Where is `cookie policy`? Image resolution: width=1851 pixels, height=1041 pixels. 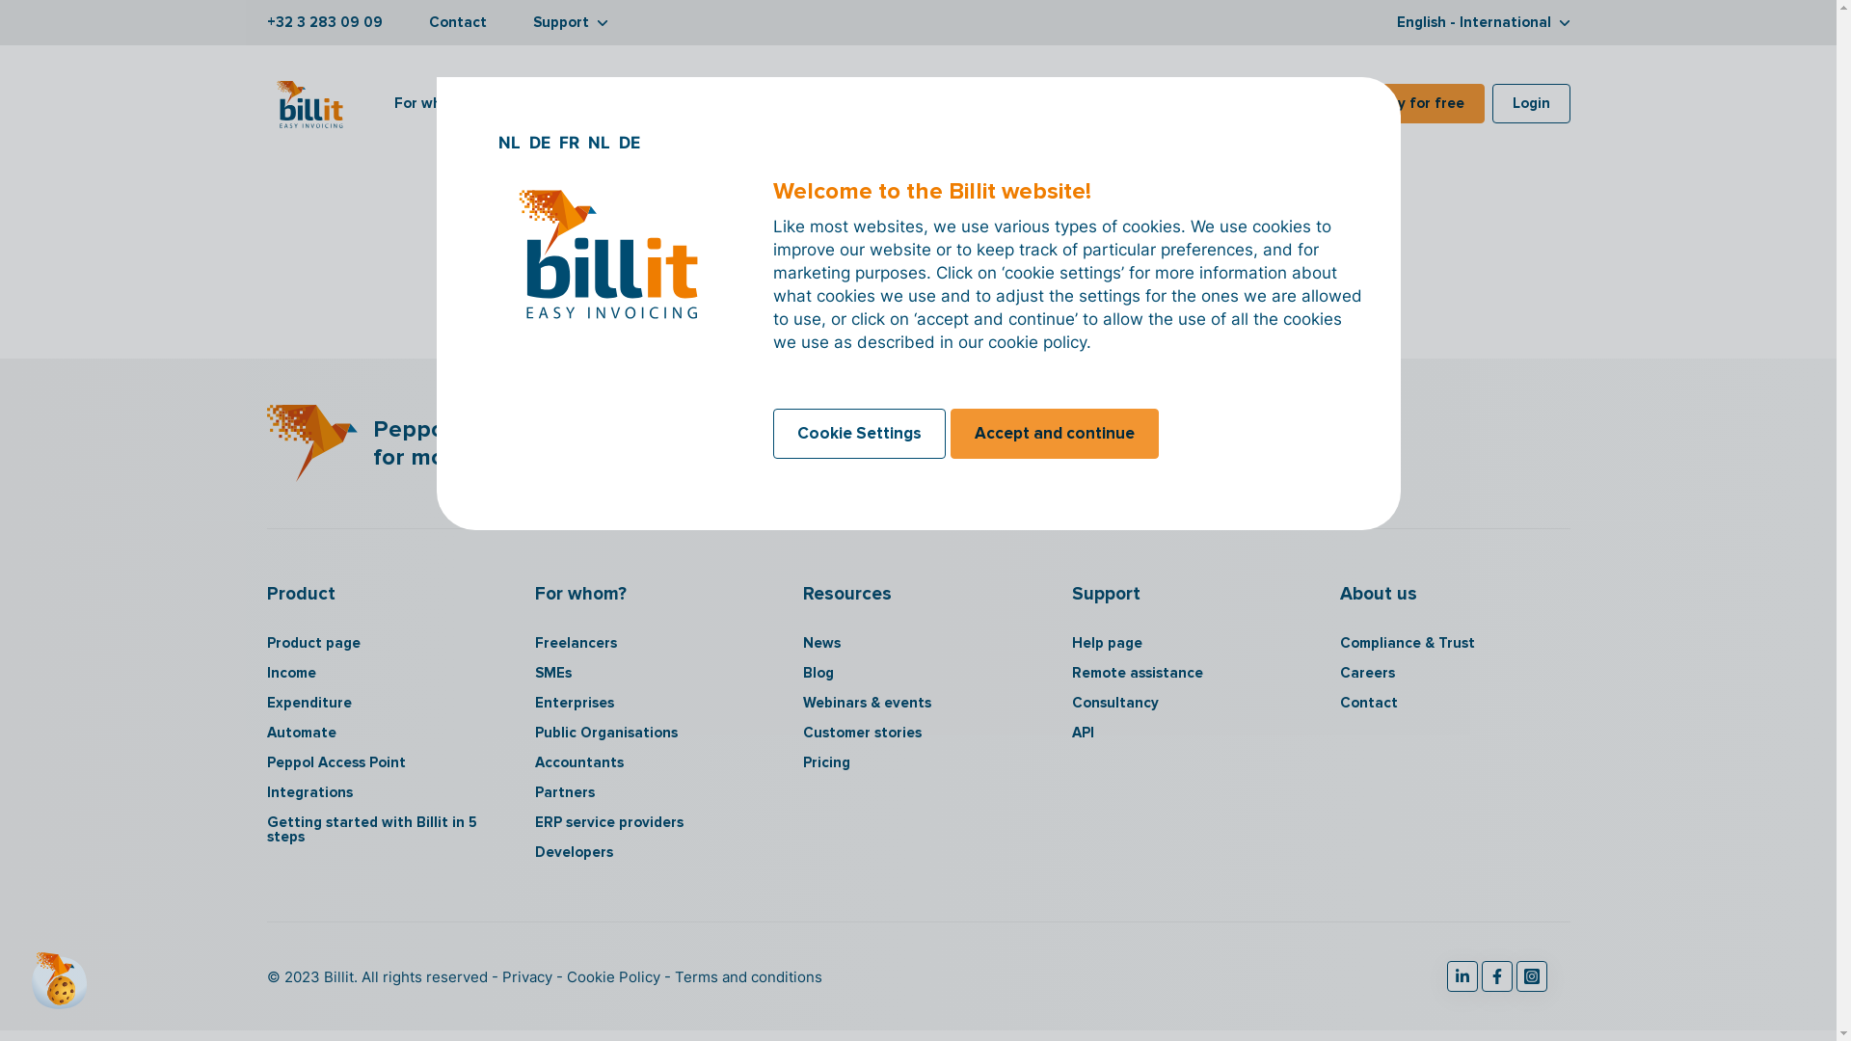 cookie policy is located at coordinates (1037, 342).